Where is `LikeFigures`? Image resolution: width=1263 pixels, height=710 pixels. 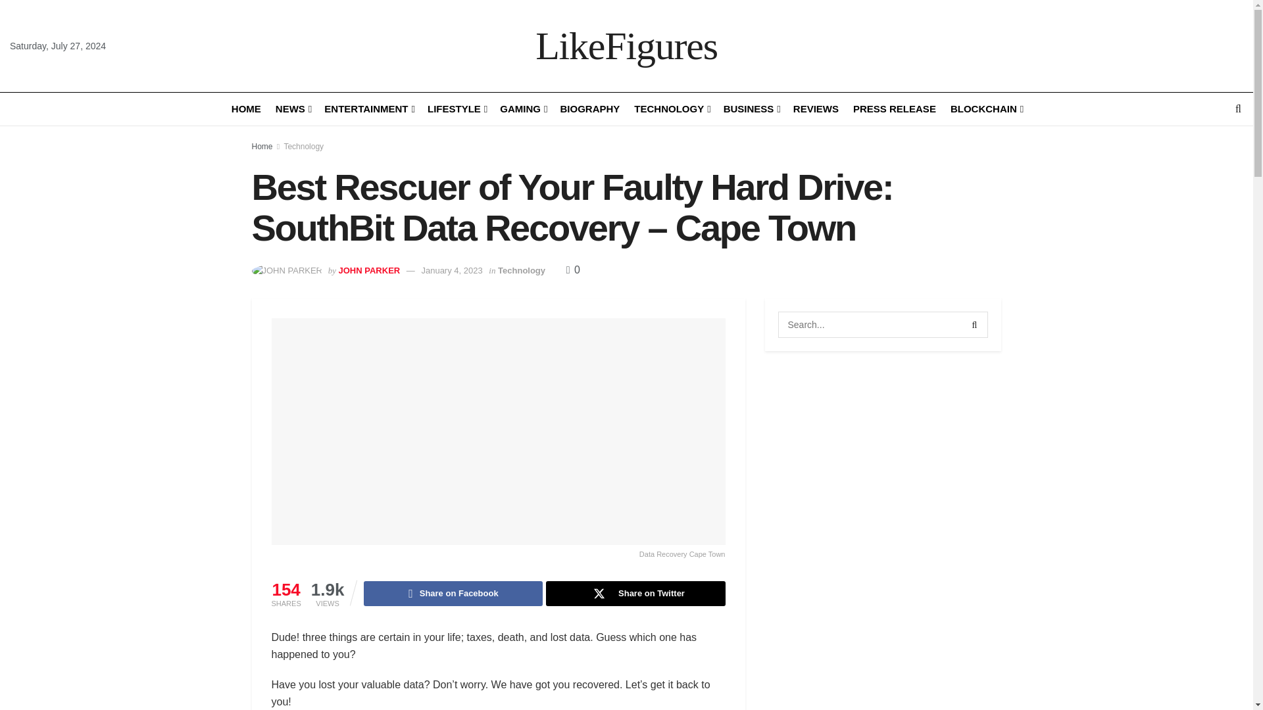 LikeFigures is located at coordinates (626, 46).